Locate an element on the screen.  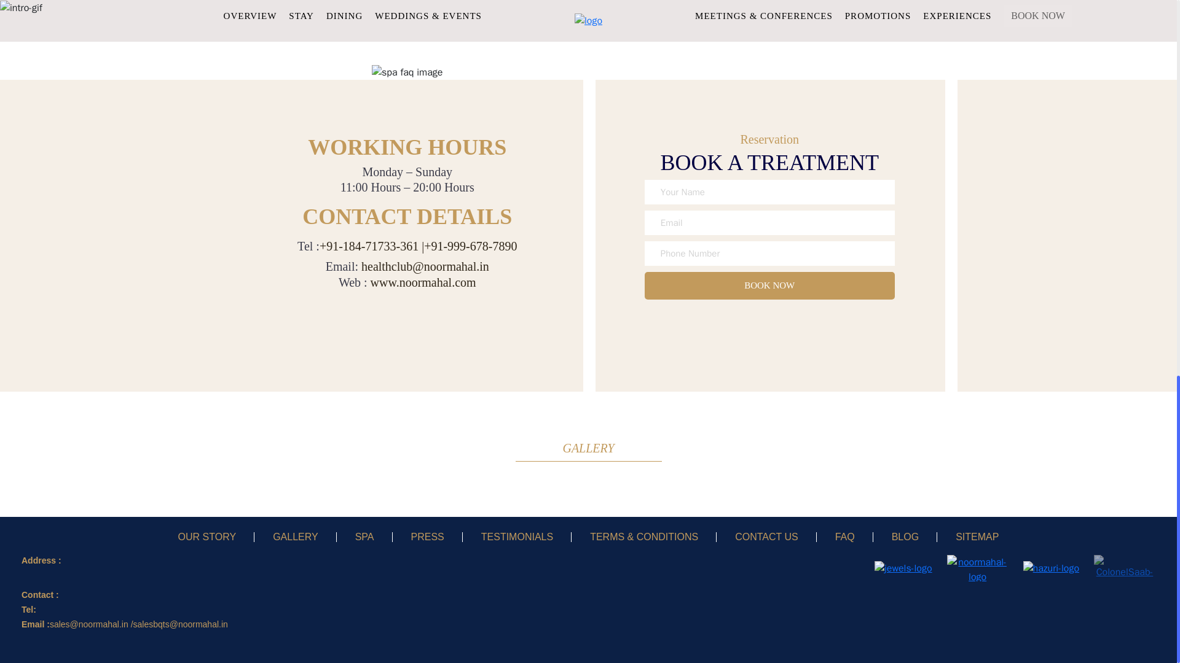
TESTIMONIALS is located at coordinates (517, 537).